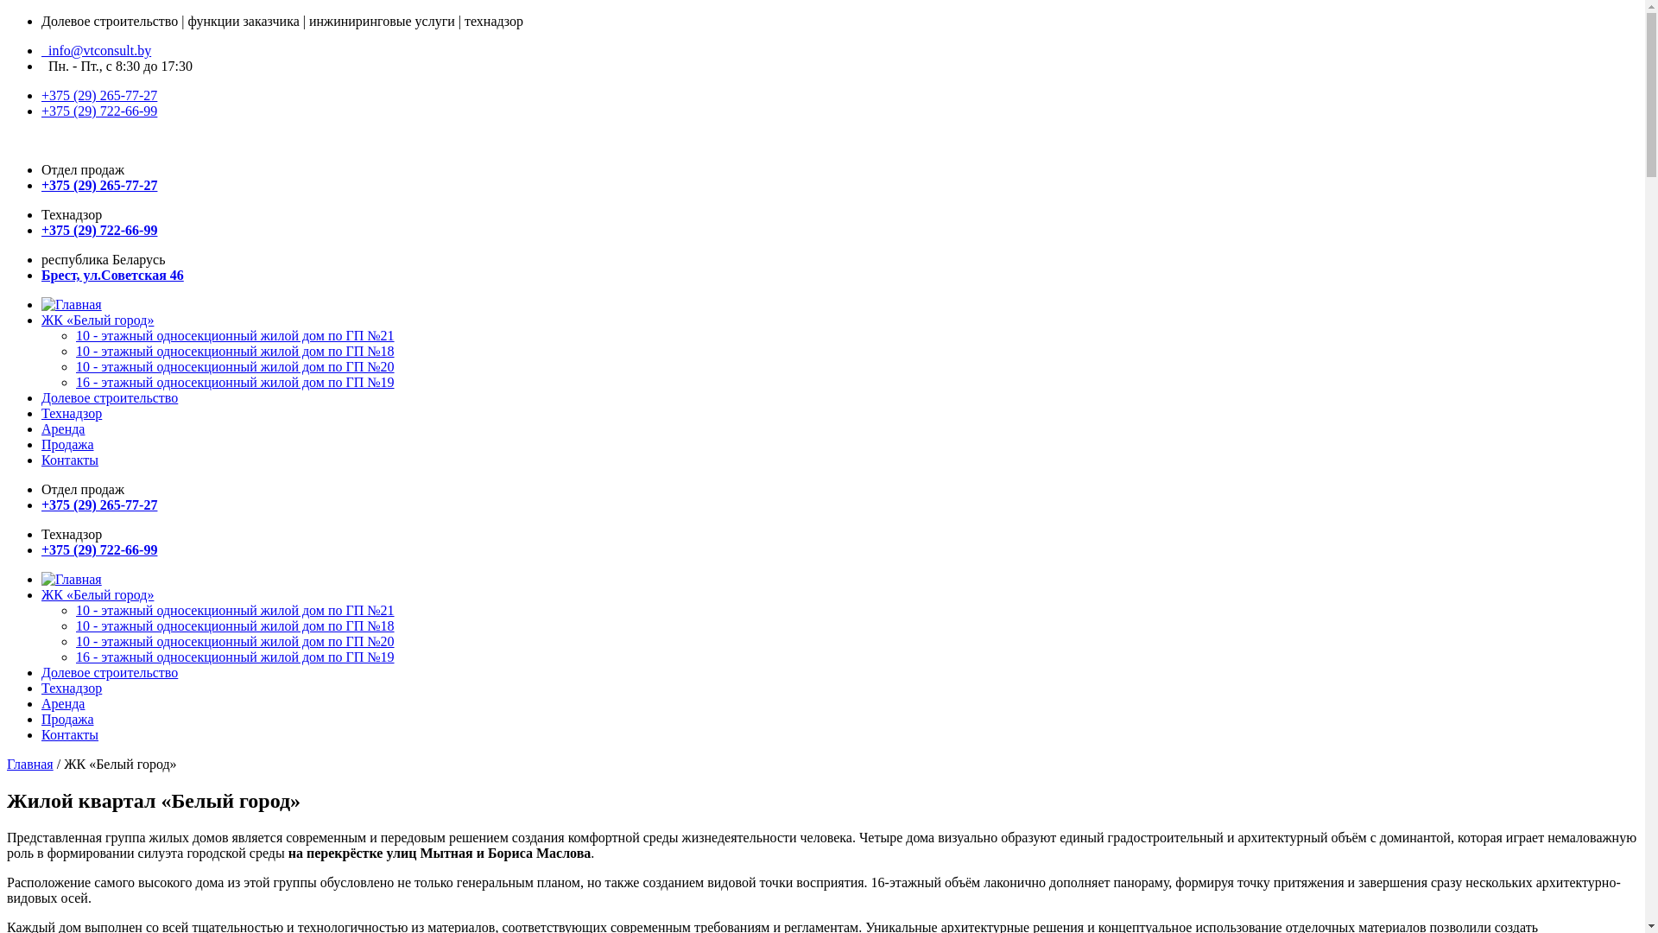 The width and height of the screenshot is (1658, 933). What do you see at coordinates (99, 111) in the screenshot?
I see `+375 (29) 722-66-99` at bounding box center [99, 111].